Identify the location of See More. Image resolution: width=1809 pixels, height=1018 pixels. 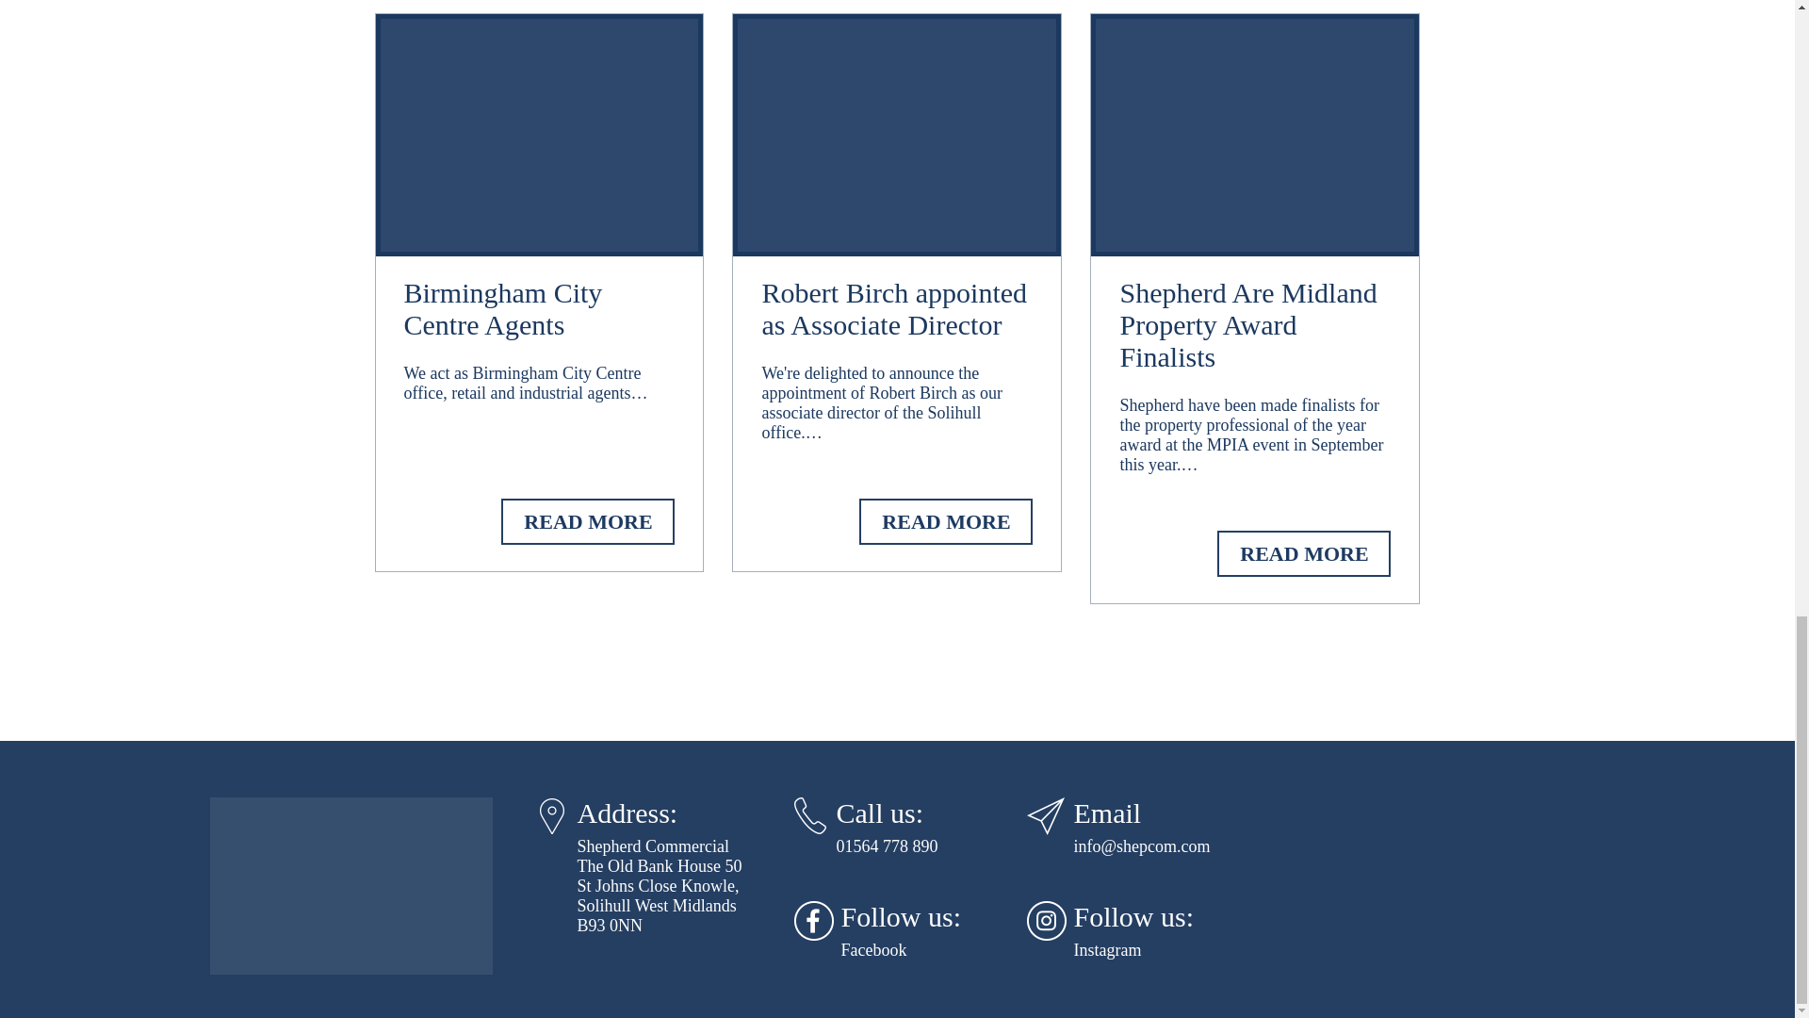
(946, 521).